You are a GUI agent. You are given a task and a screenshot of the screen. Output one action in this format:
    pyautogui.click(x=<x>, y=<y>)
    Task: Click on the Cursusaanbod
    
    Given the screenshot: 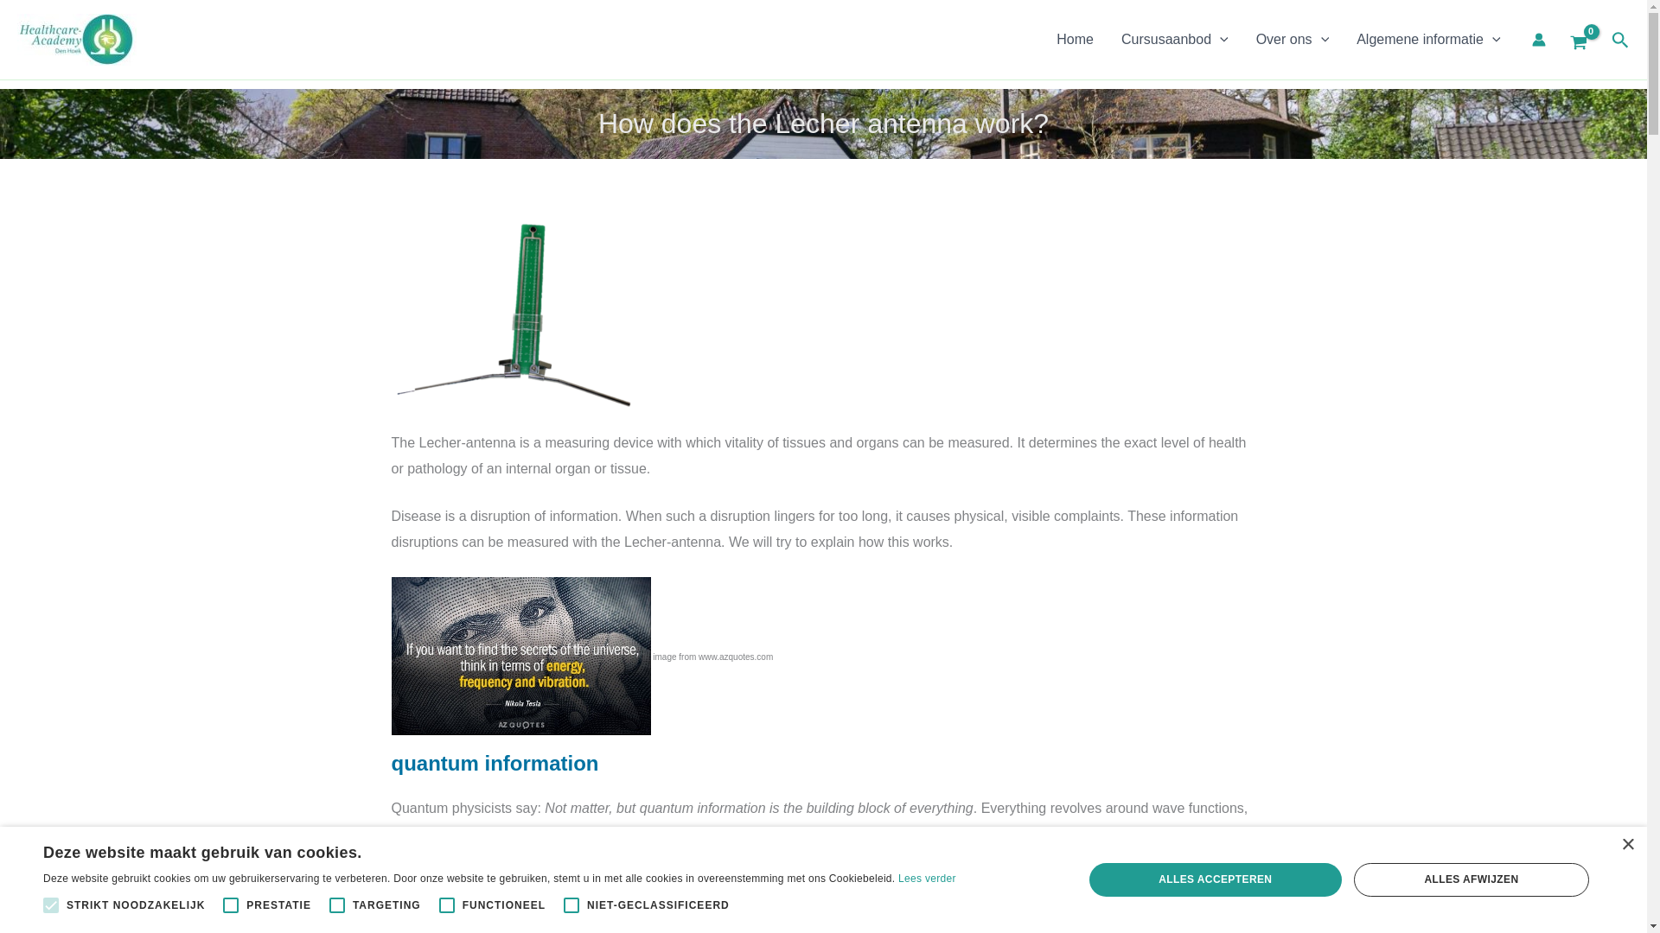 What is the action you would take?
    pyautogui.click(x=1174, y=40)
    